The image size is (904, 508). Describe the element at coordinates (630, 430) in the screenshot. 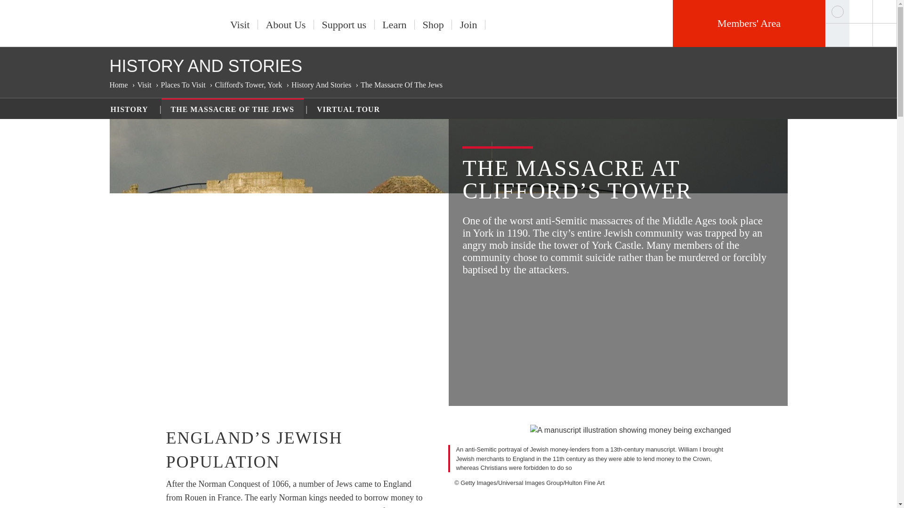

I see `A manuscript illustration showing money being exchanged` at that location.